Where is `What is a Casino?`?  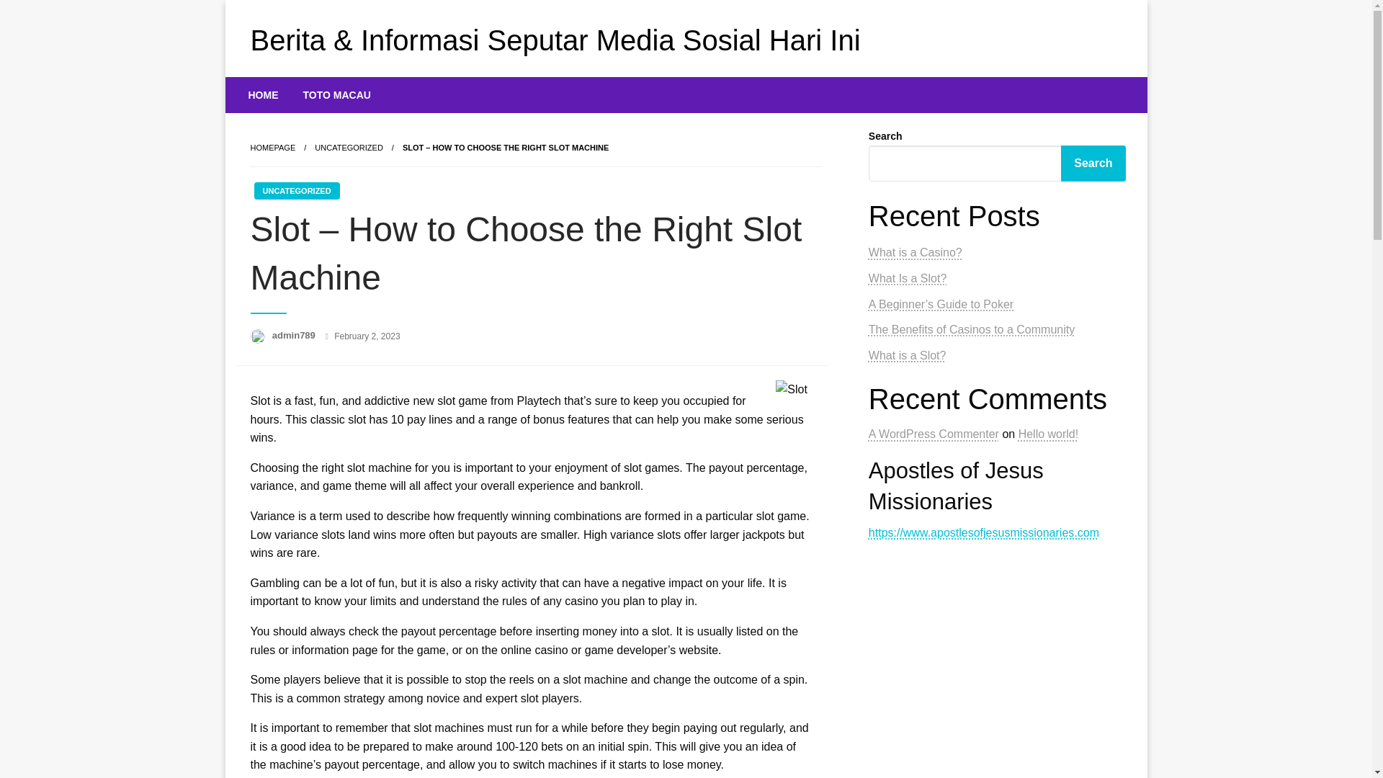 What is a Casino? is located at coordinates (915, 252).